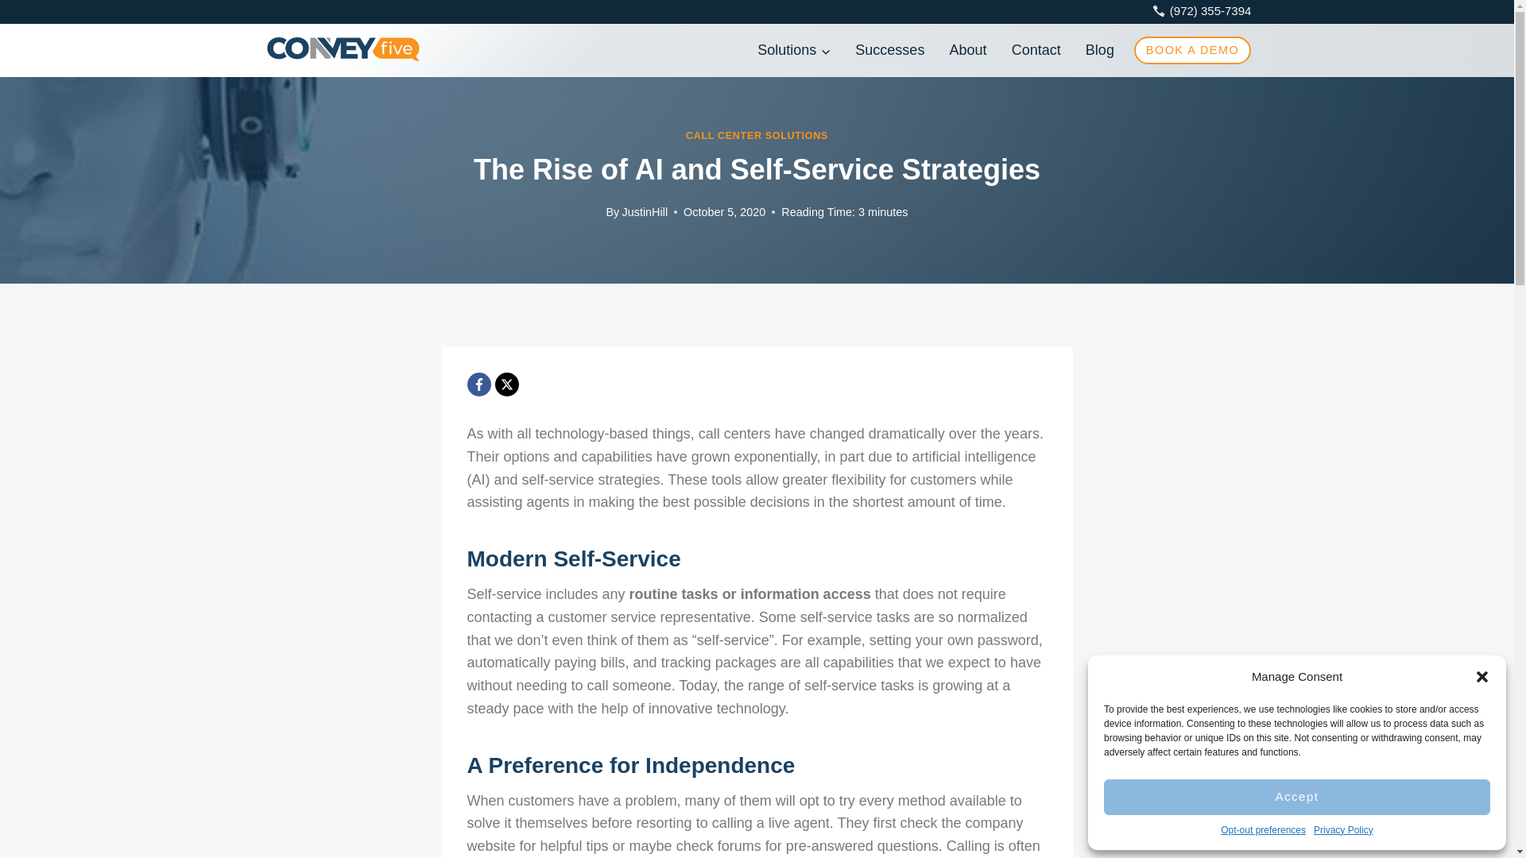 This screenshot has width=1526, height=858. What do you see at coordinates (1191, 51) in the screenshot?
I see `BOOK A DEMO` at bounding box center [1191, 51].